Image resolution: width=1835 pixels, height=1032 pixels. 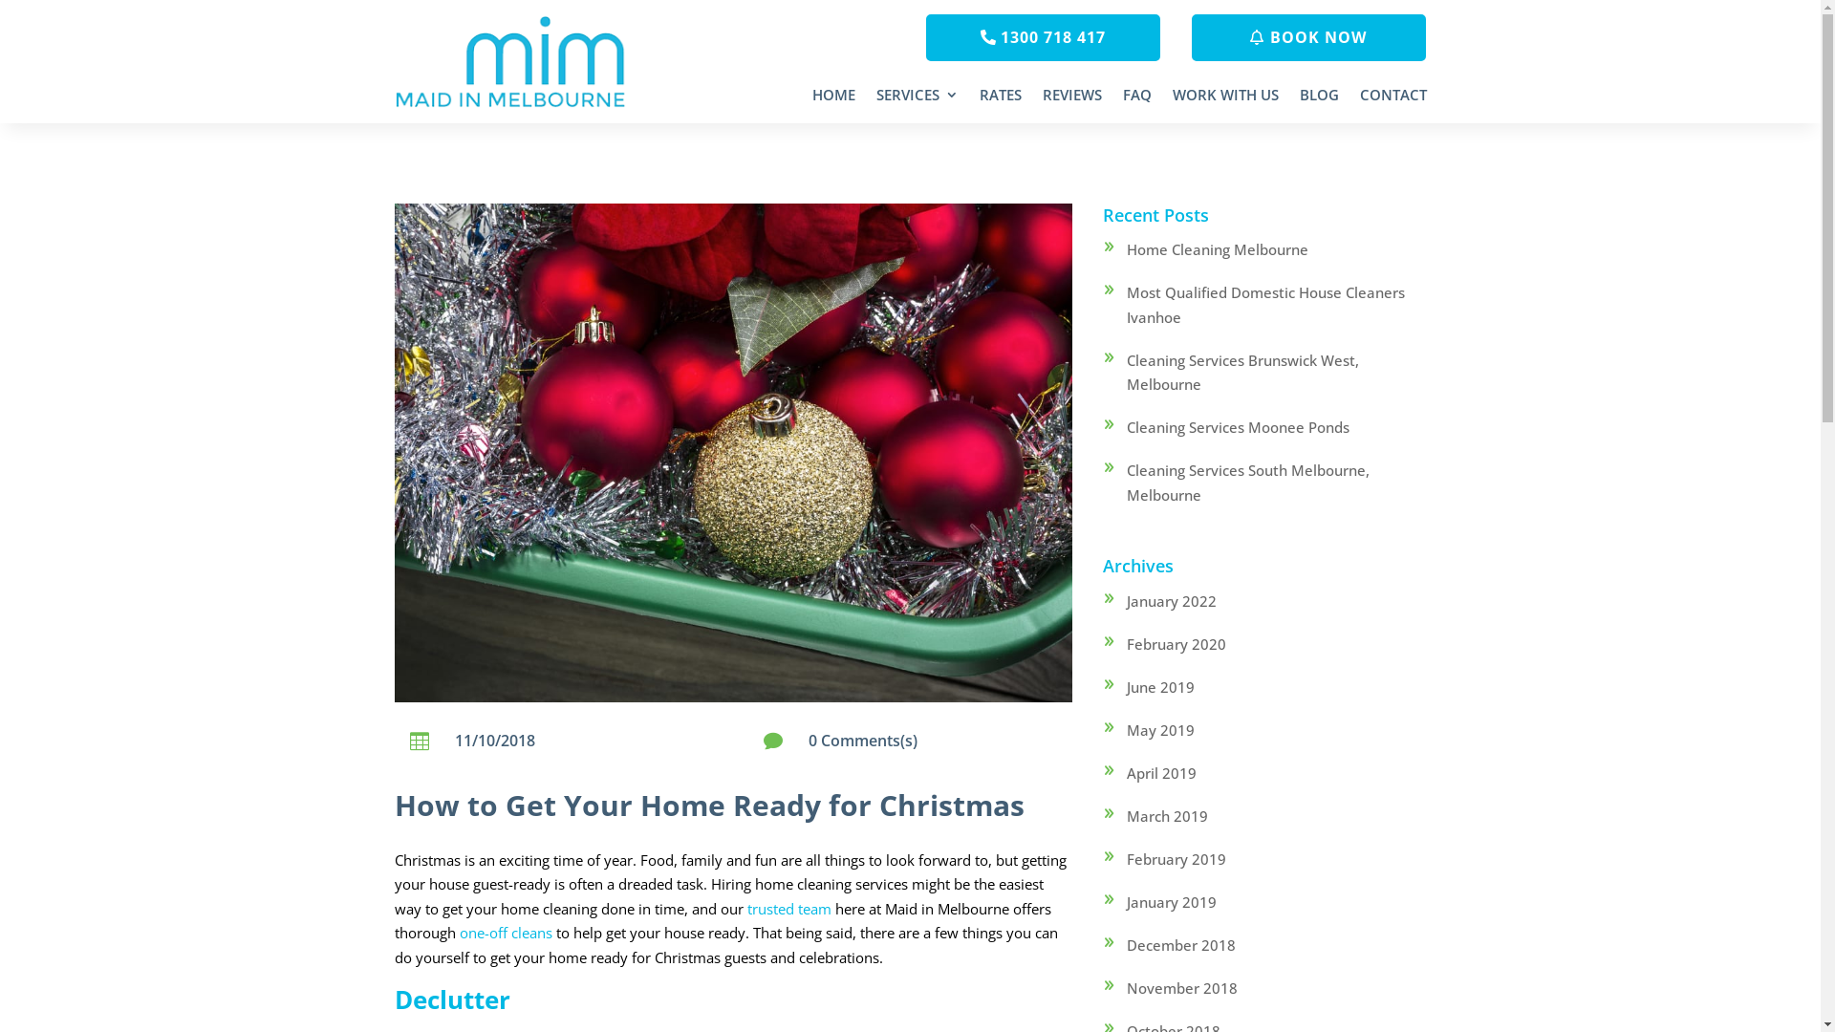 I want to click on January 2019, so click(x=1172, y=902).